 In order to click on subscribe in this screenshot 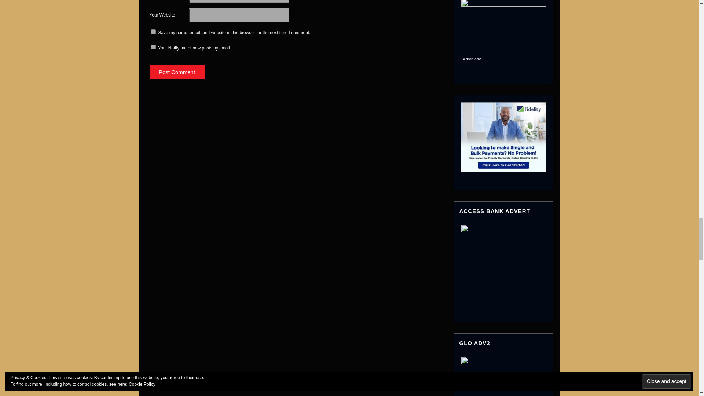, I will do `click(153, 47)`.